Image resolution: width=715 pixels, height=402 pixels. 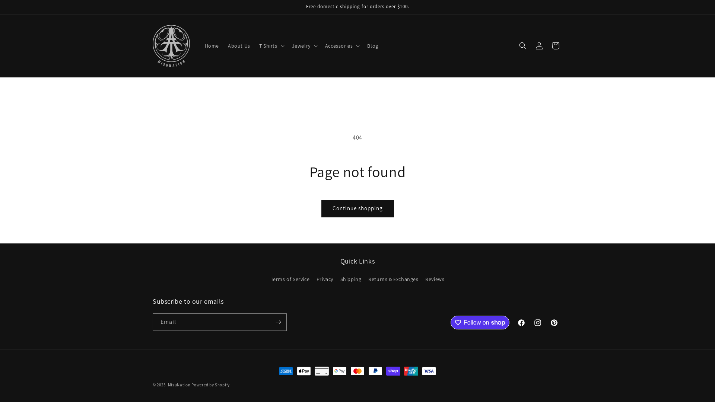 I want to click on Shipping, so click(x=351, y=279).